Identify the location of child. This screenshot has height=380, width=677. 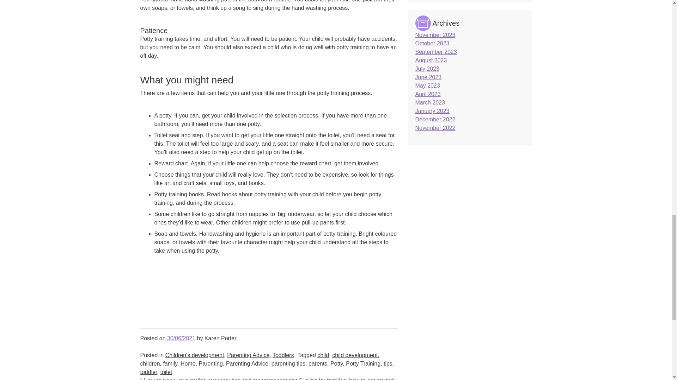
(323, 355).